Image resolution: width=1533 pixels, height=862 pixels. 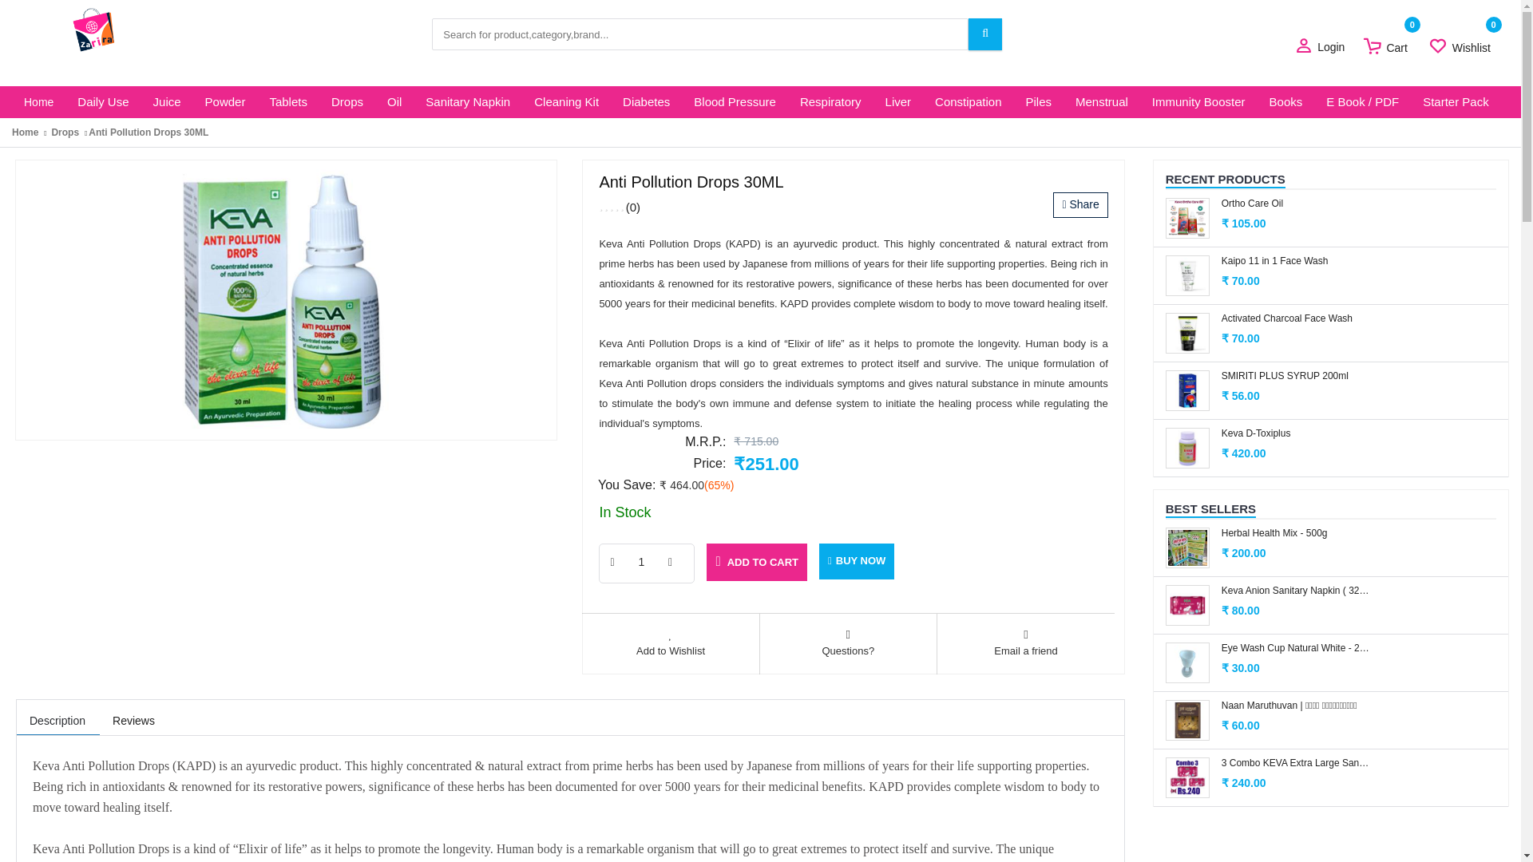 I want to click on Liver, so click(x=899, y=102).